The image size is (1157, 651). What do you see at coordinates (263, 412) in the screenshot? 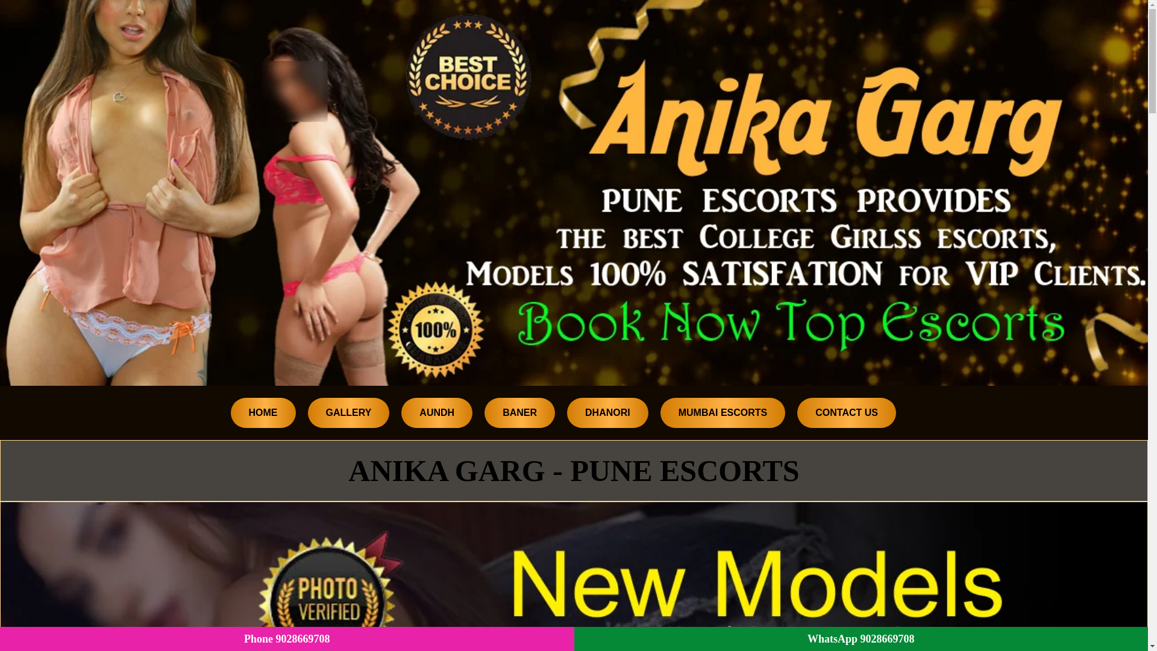
I see `HOME` at bounding box center [263, 412].